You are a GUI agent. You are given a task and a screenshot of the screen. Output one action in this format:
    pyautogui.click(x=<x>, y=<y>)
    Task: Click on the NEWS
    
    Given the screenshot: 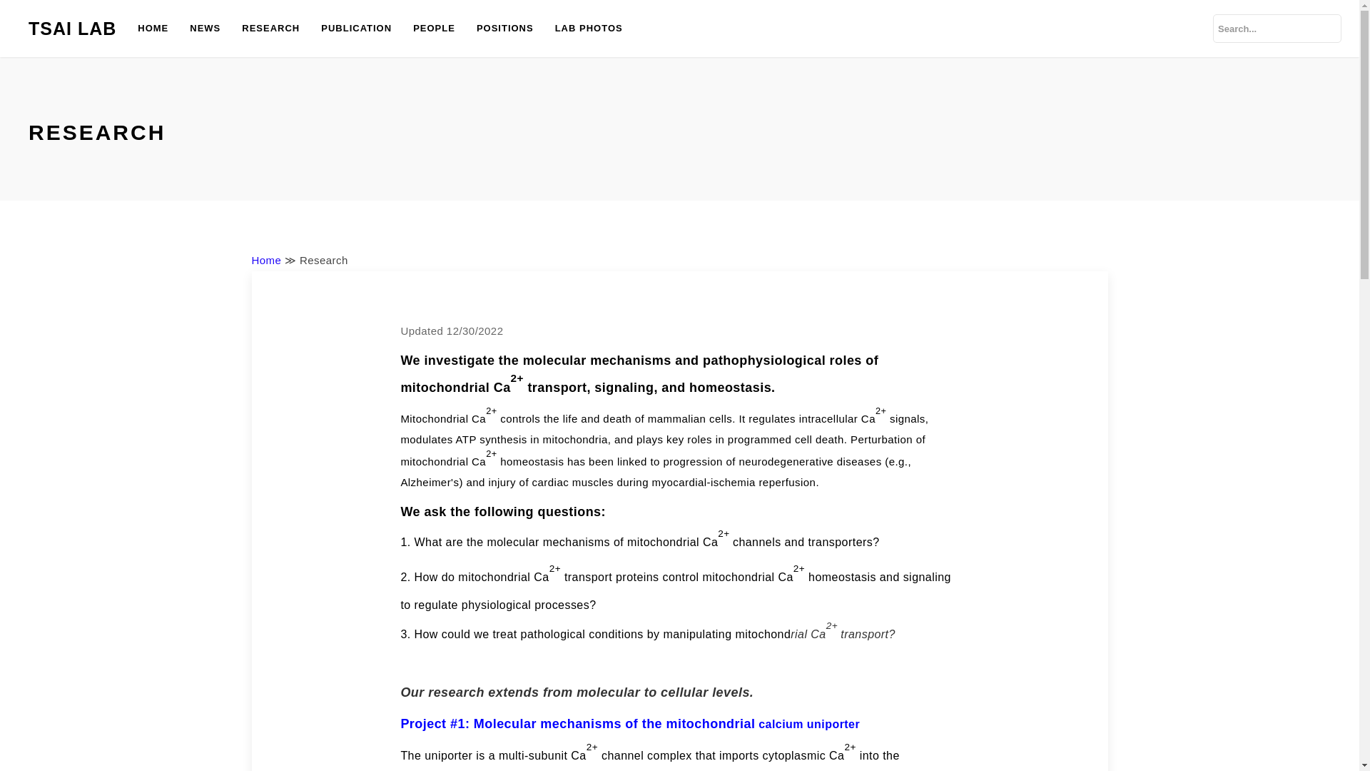 What is the action you would take?
    pyautogui.click(x=205, y=29)
    